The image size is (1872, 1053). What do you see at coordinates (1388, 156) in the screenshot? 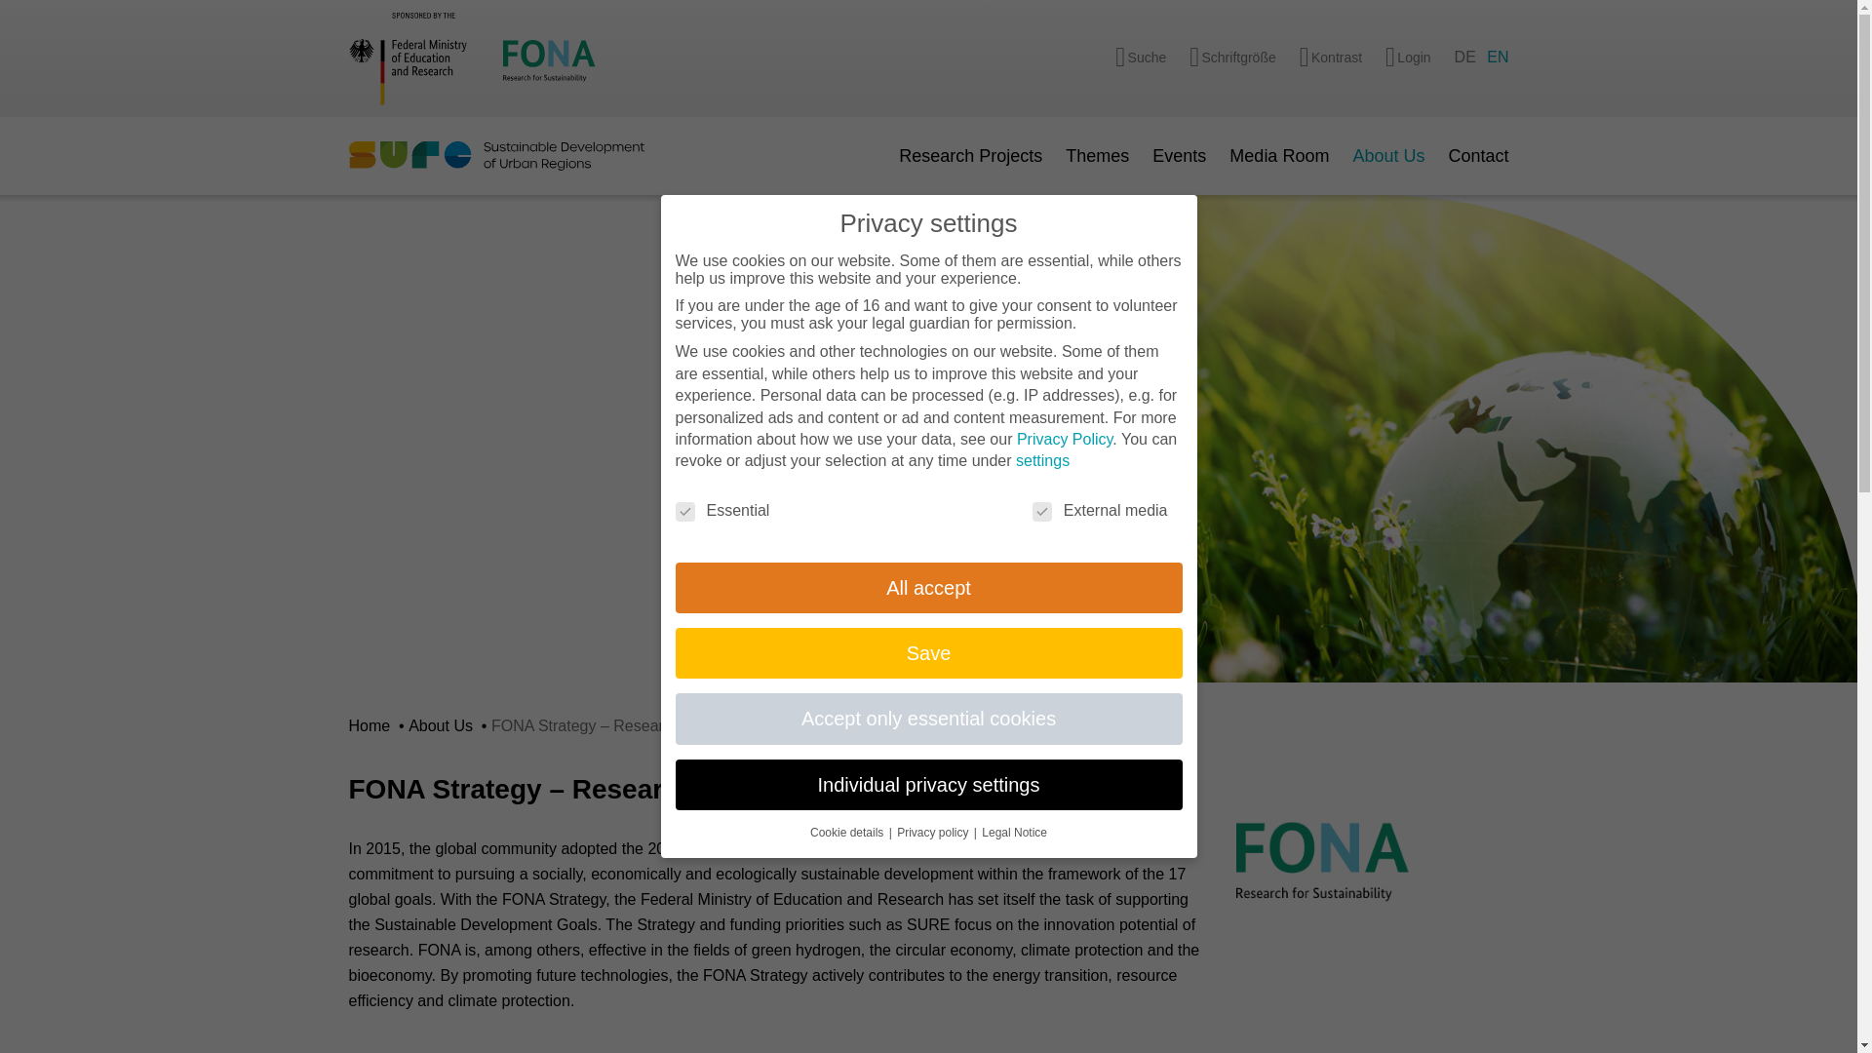
I see `About Us` at bounding box center [1388, 156].